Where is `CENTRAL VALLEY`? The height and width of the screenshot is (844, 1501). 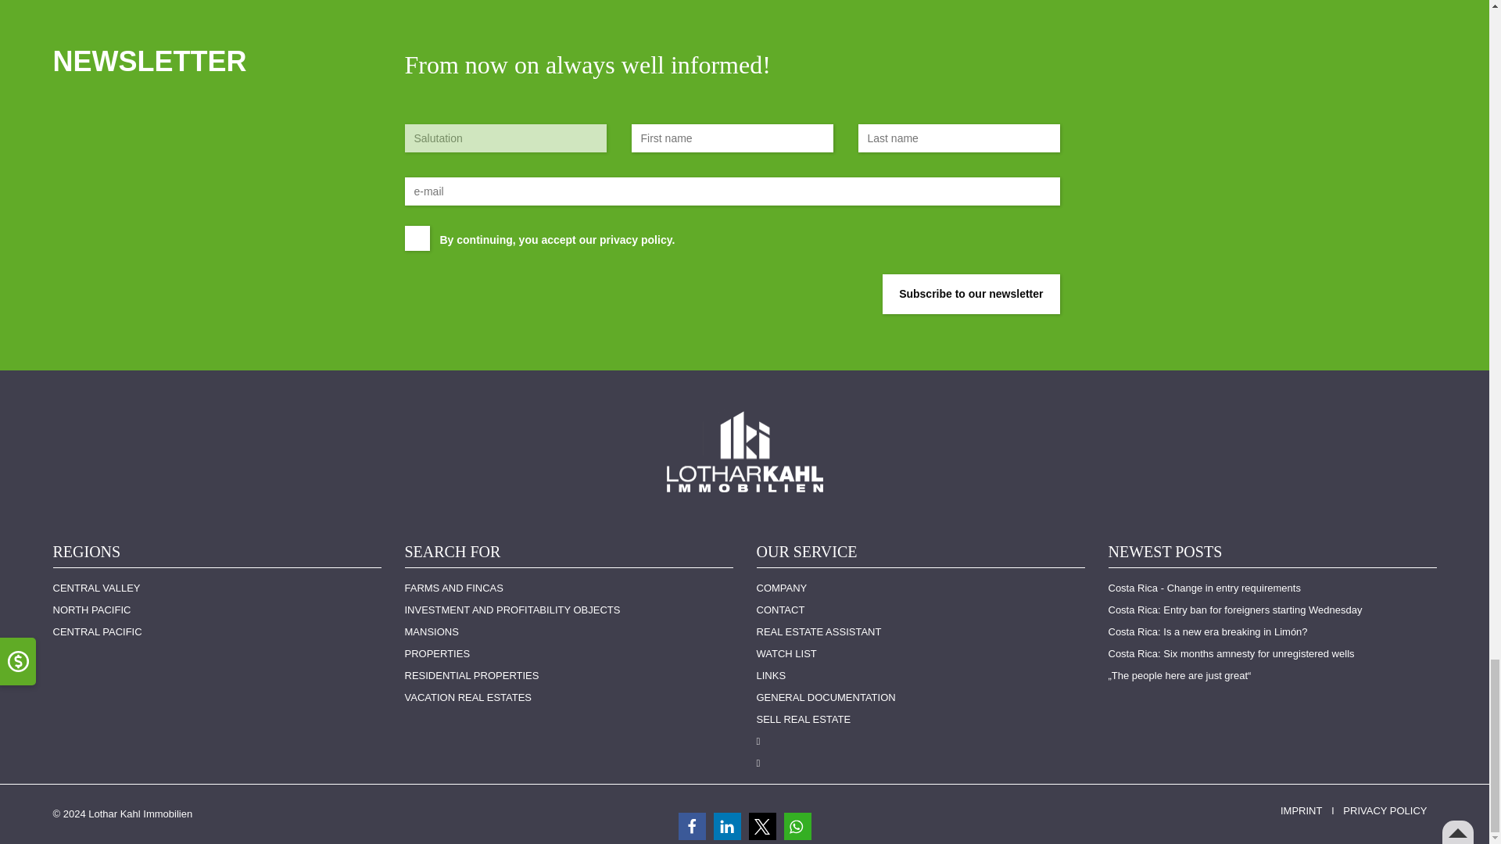 CENTRAL VALLEY is located at coordinates (217, 588).